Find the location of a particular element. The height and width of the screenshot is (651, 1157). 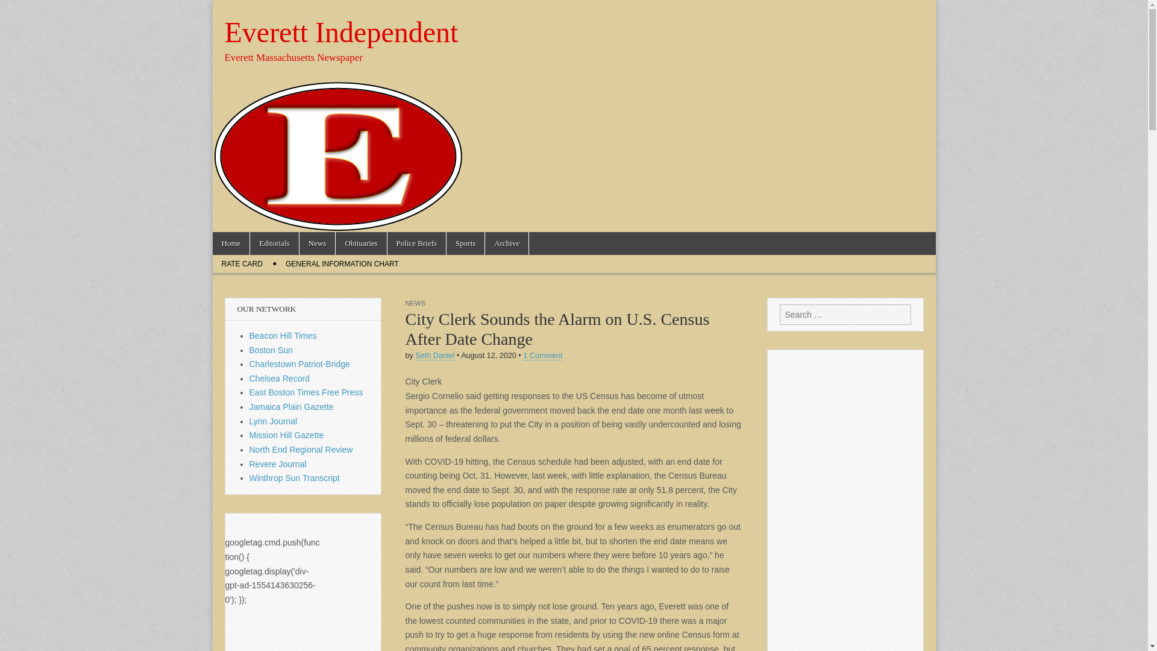

Obituaries is located at coordinates (360, 244).